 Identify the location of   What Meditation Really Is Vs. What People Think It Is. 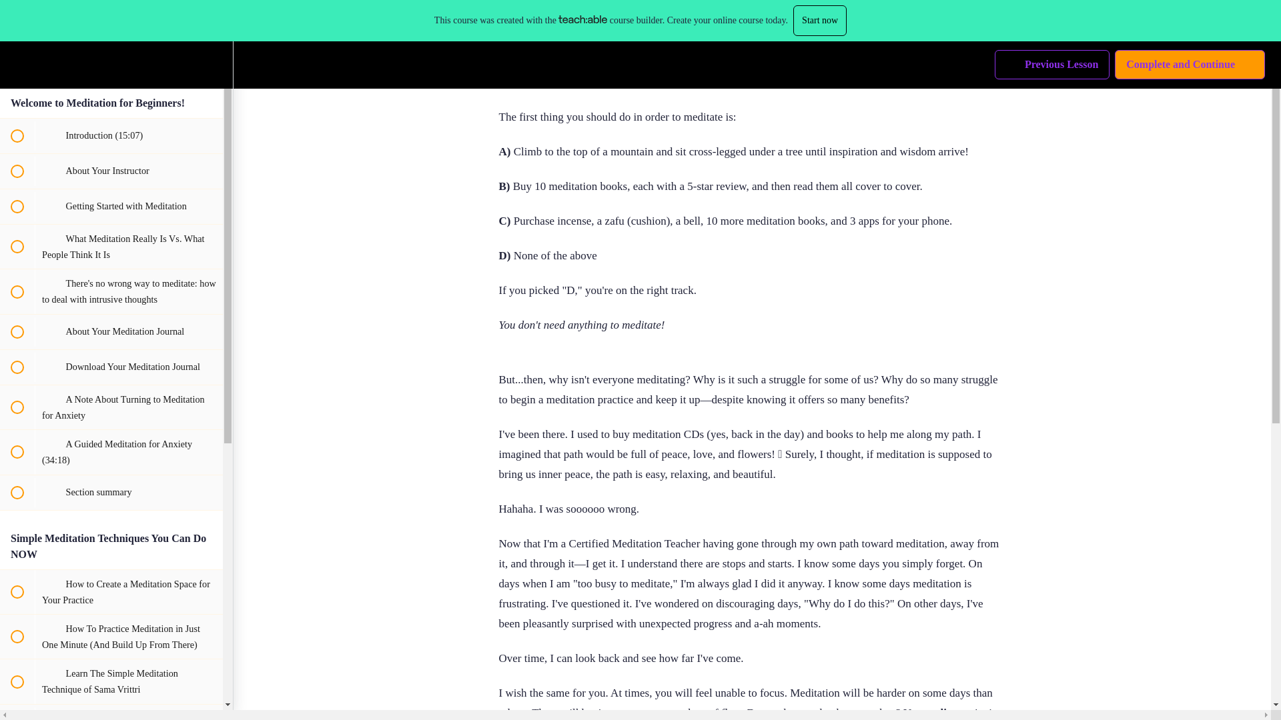
(111, 246).